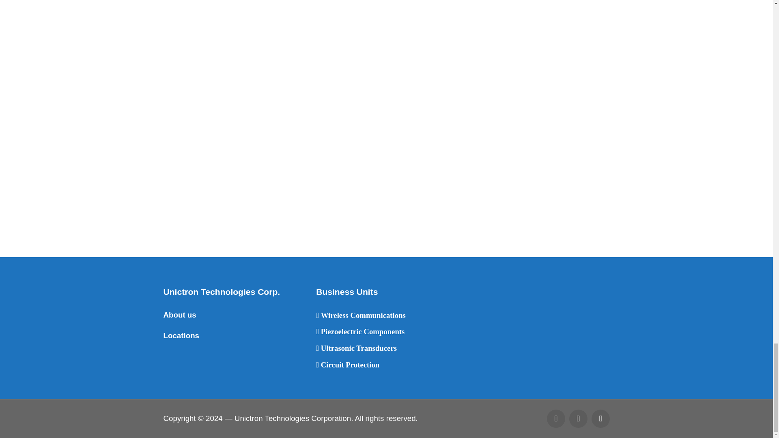 The image size is (779, 438). Describe the element at coordinates (356, 348) in the screenshot. I see `Ultrasonic Transducers` at that location.